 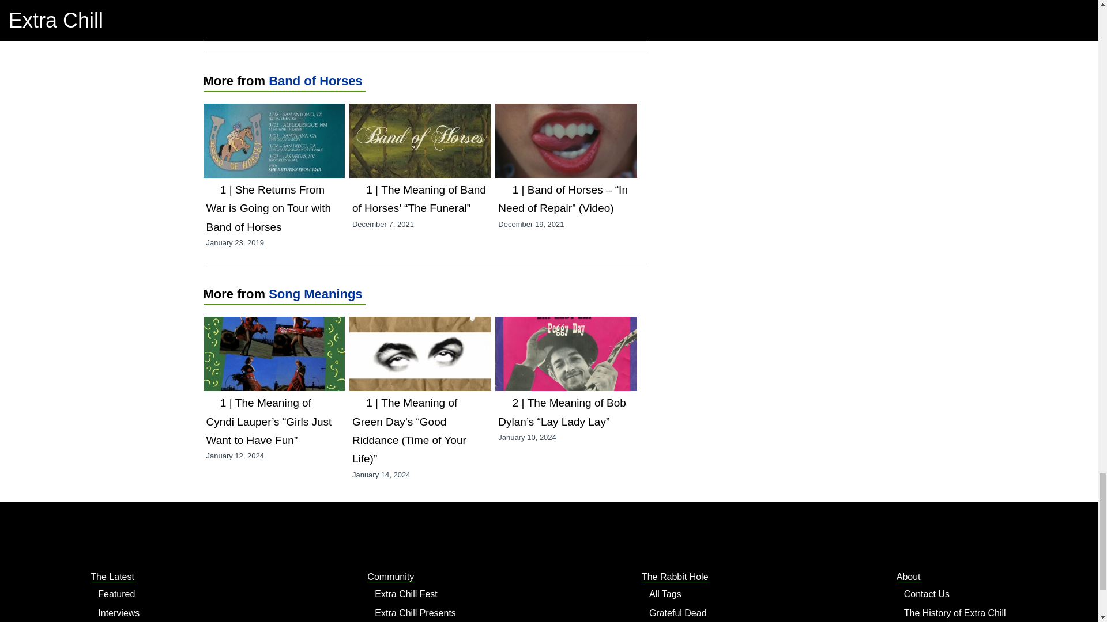 What do you see at coordinates (316, 294) in the screenshot?
I see `Song Meanings` at bounding box center [316, 294].